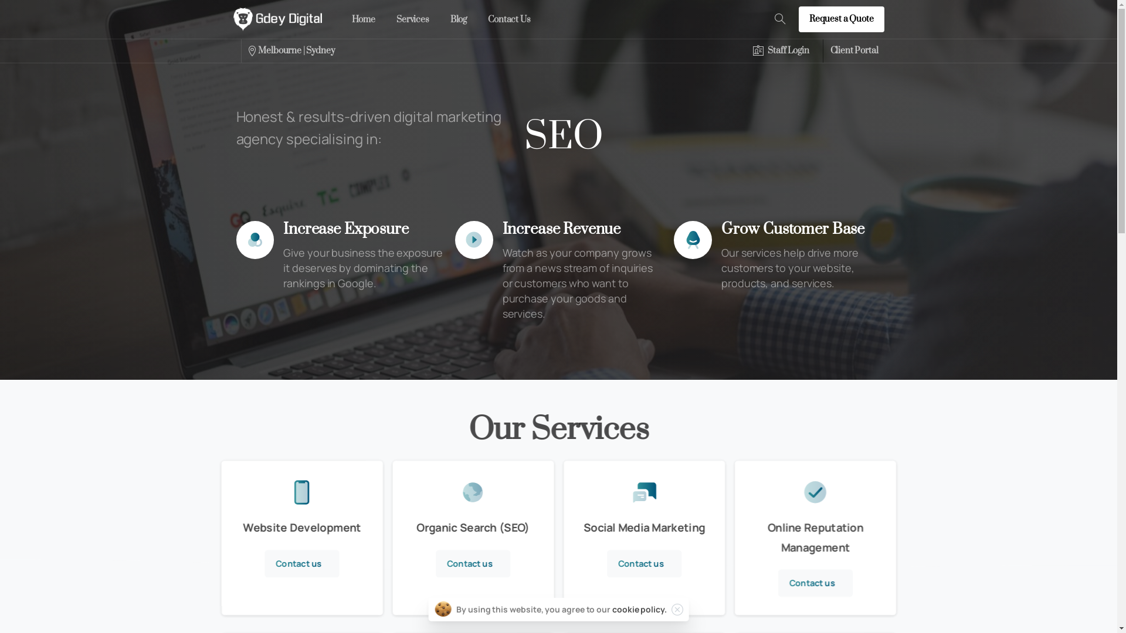 The image size is (1126, 633). Describe the element at coordinates (619, 475) in the screenshot. I see `PPC` at that location.